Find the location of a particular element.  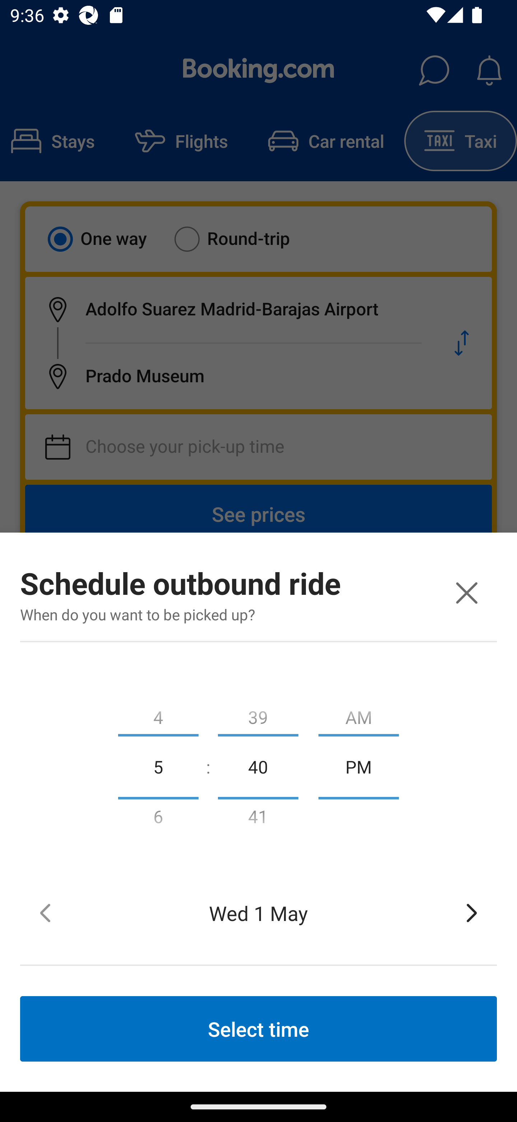

Tap to move back to the previous date is located at coordinates (45, 913).